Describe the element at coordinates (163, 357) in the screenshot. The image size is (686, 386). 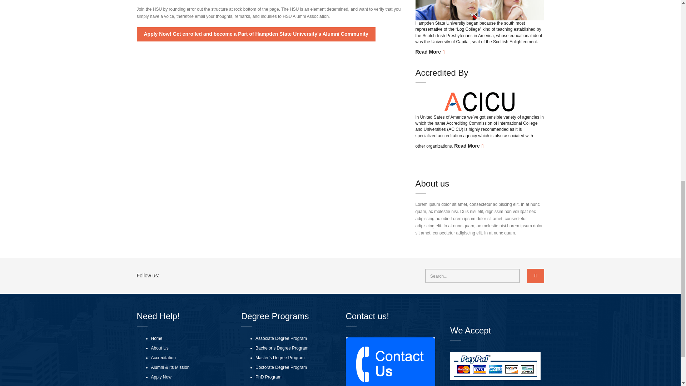
I see `Accreditation` at that location.